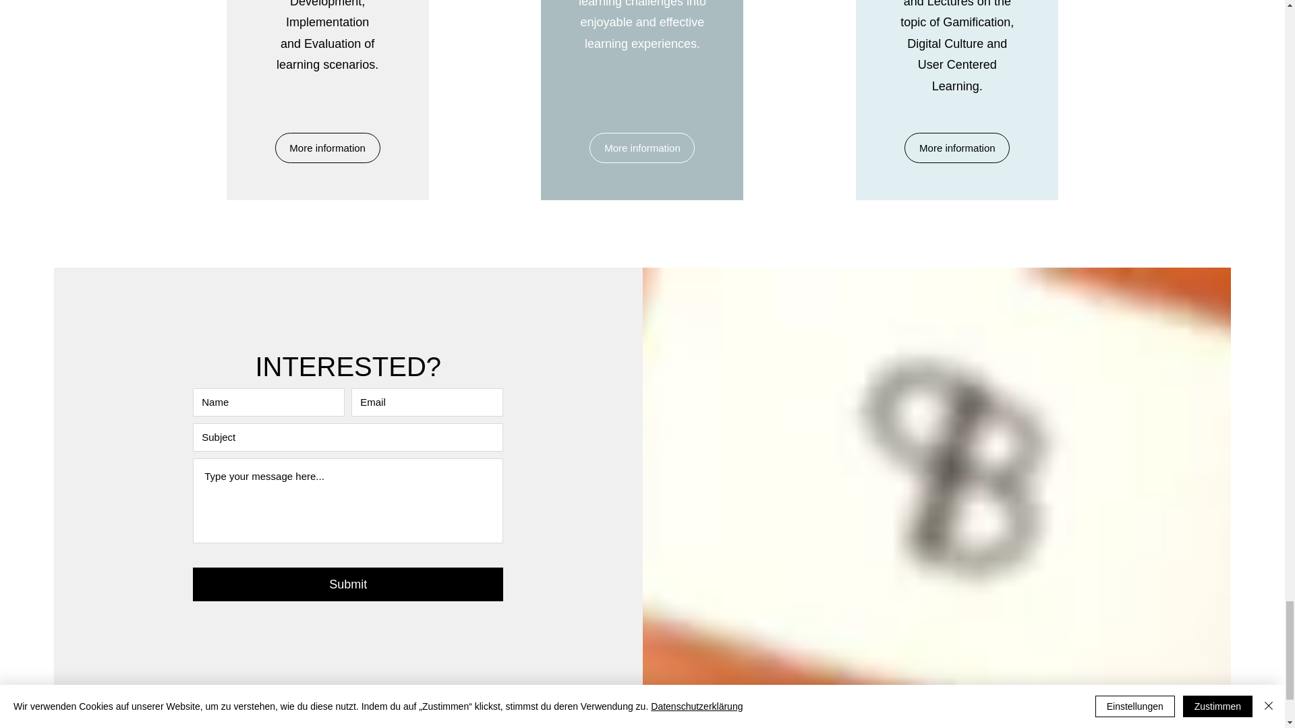 The height and width of the screenshot is (728, 1295). Describe the element at coordinates (328, 147) in the screenshot. I see `More information` at that location.